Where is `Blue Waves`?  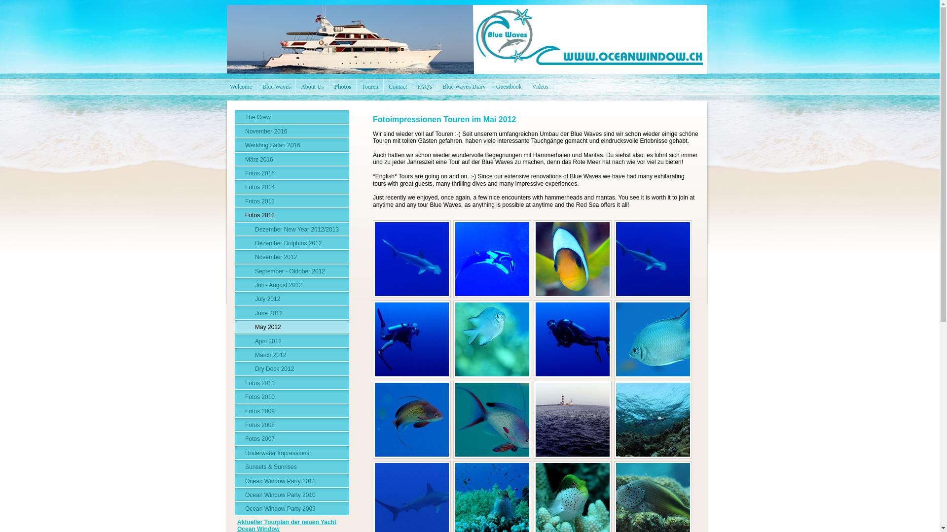
Blue Waves is located at coordinates (277, 87).